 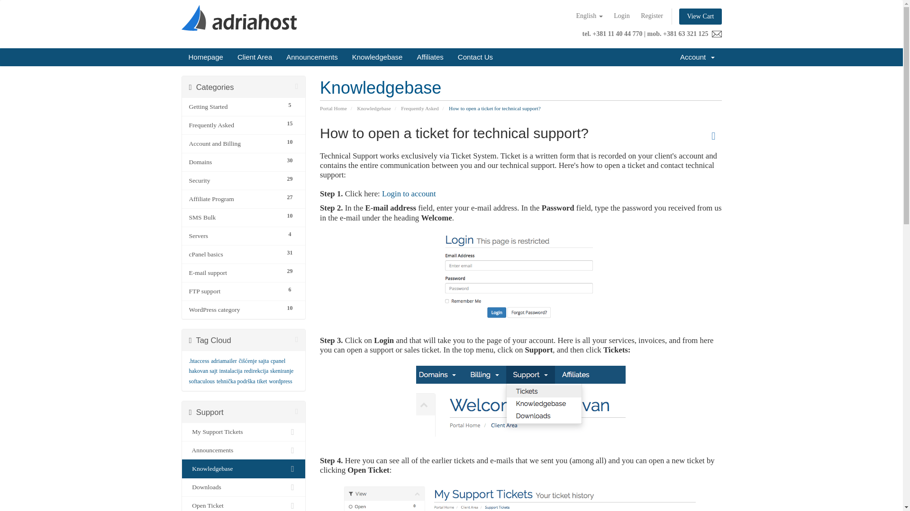 What do you see at coordinates (697, 57) in the screenshot?
I see `Homepage` at bounding box center [697, 57].